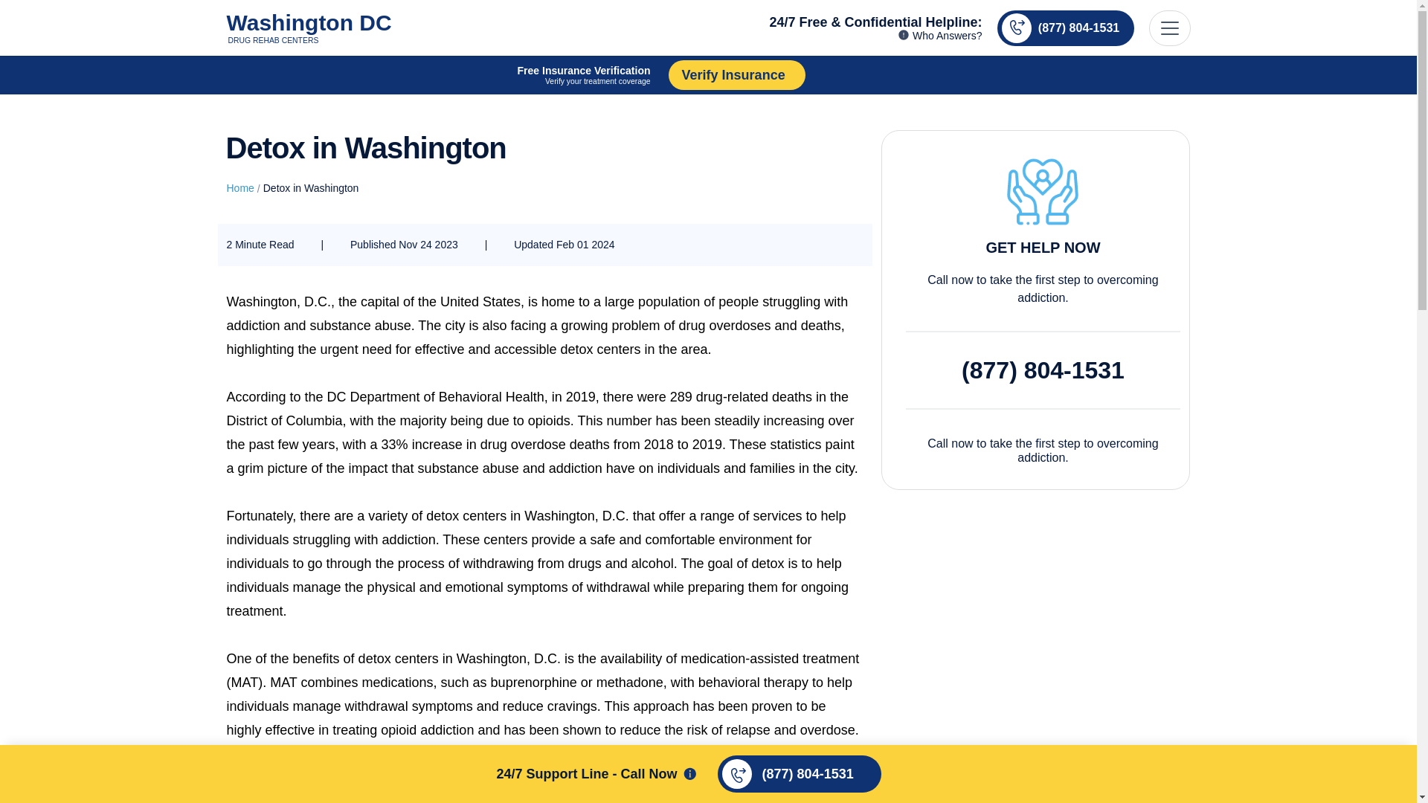  What do you see at coordinates (308, 27) in the screenshot?
I see `Washington DC` at bounding box center [308, 27].